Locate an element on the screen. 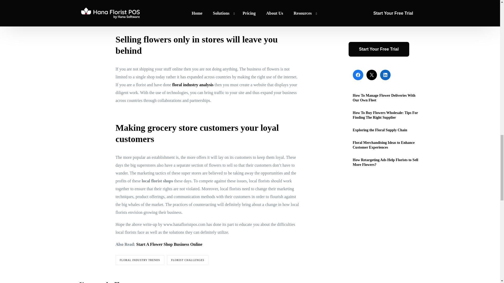 The image size is (504, 283). floral industry analysis is located at coordinates (193, 85).